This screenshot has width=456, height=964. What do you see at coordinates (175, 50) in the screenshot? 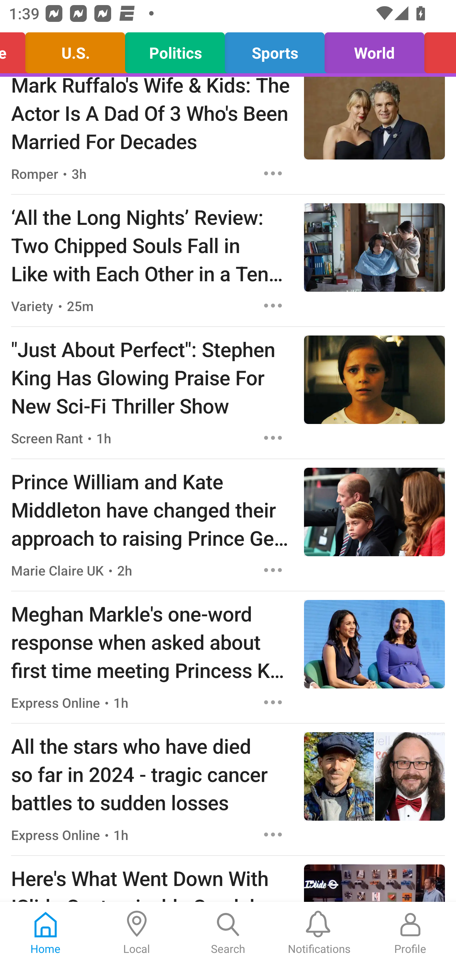
I see `Politics` at bounding box center [175, 50].